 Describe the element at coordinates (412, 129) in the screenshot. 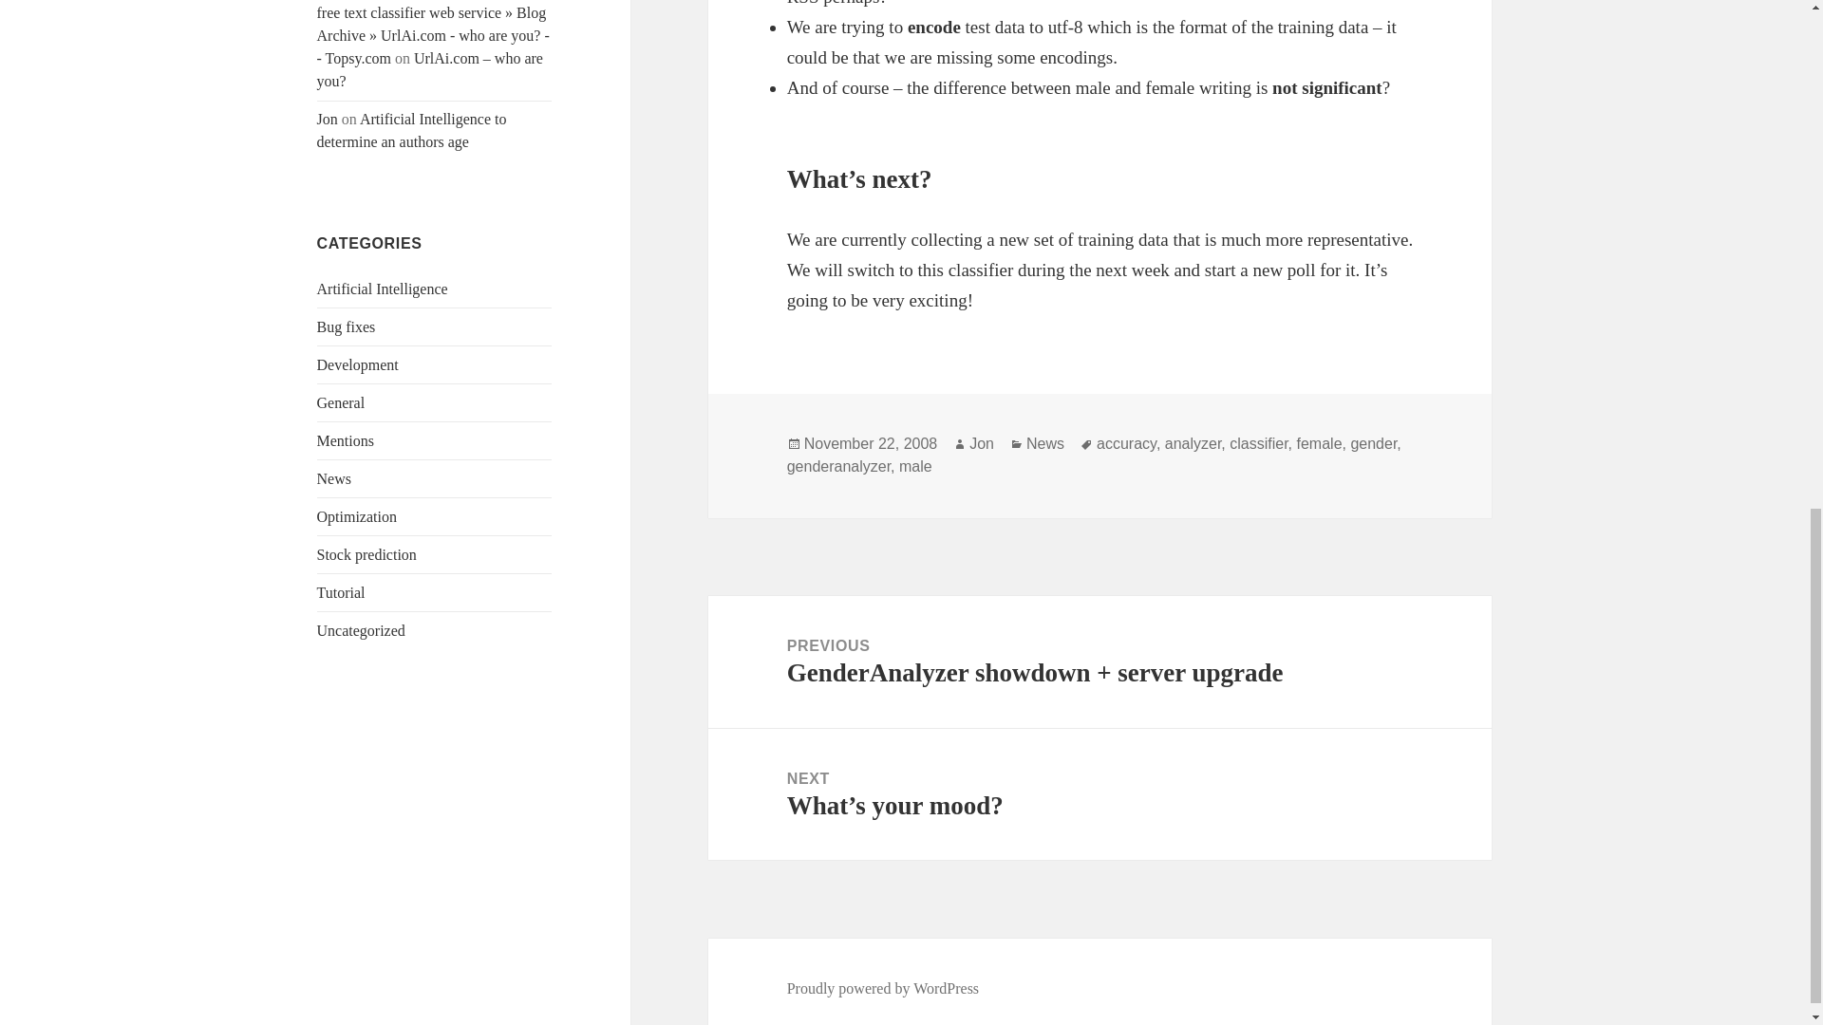

I see `Artificial Intelligence to determine an authors age` at that location.